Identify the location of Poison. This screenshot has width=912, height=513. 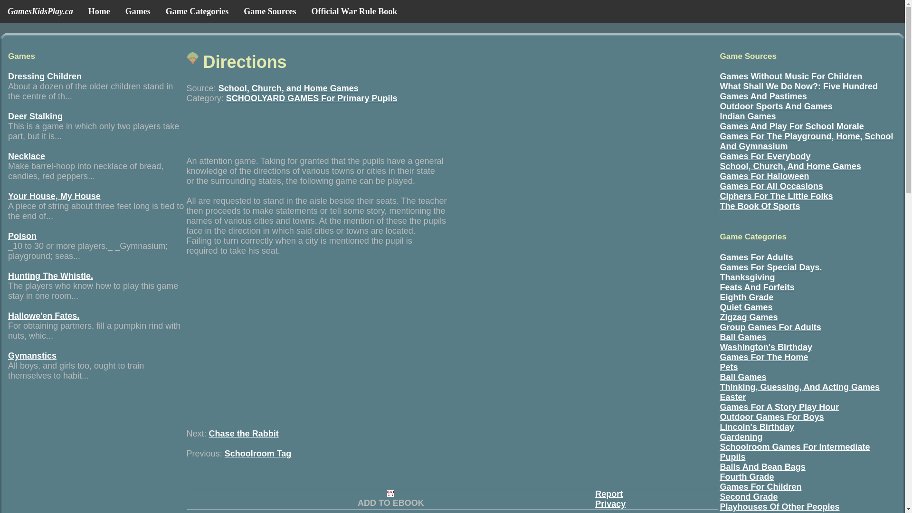
(22, 236).